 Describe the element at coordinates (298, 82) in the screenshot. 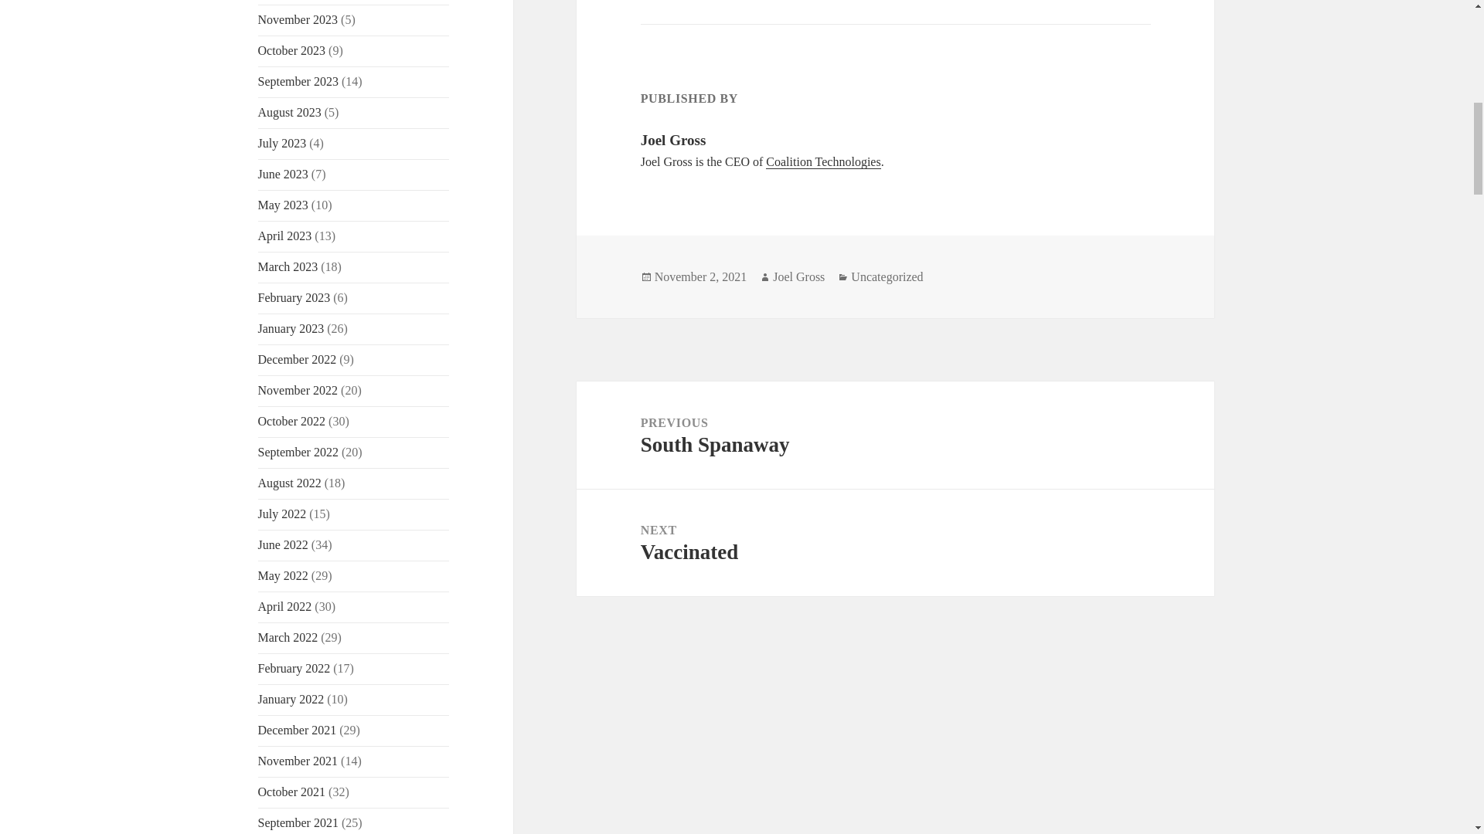

I see `September 2023` at that location.